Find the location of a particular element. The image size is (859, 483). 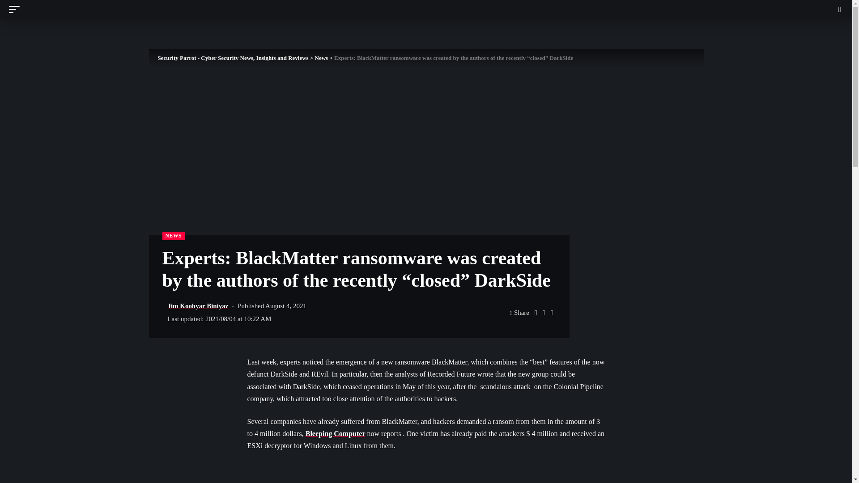

Jim Koohyar Biniyaz is located at coordinates (198, 306).